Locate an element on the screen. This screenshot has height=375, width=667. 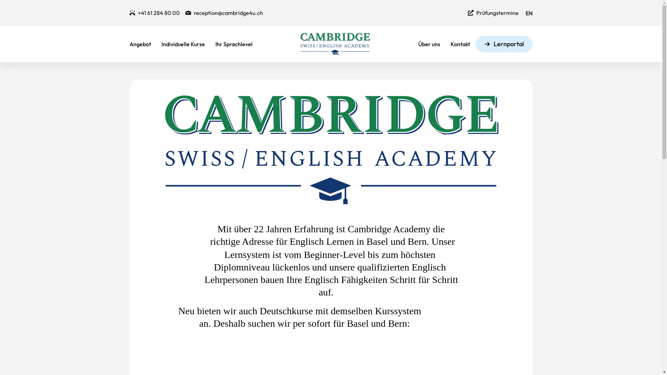
reception@cambridge4u.ch is located at coordinates (224, 13).